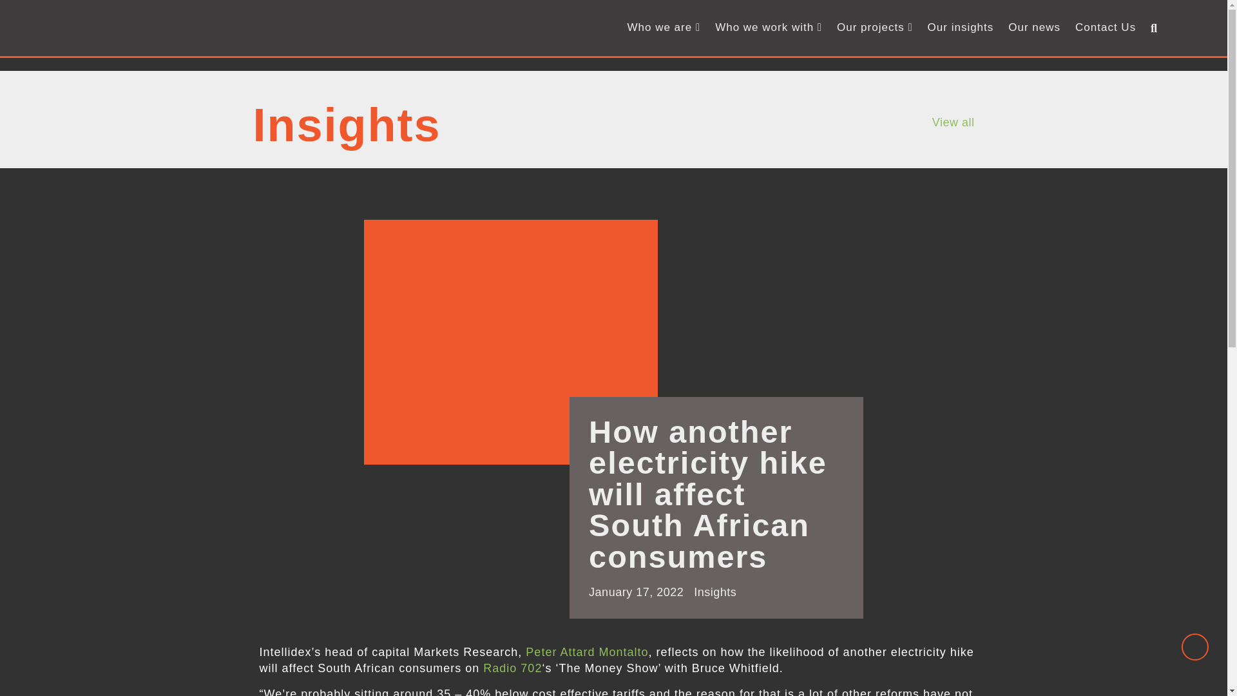 Image resolution: width=1237 pixels, height=696 pixels. What do you see at coordinates (1105, 28) in the screenshot?
I see `Contact Us` at bounding box center [1105, 28].